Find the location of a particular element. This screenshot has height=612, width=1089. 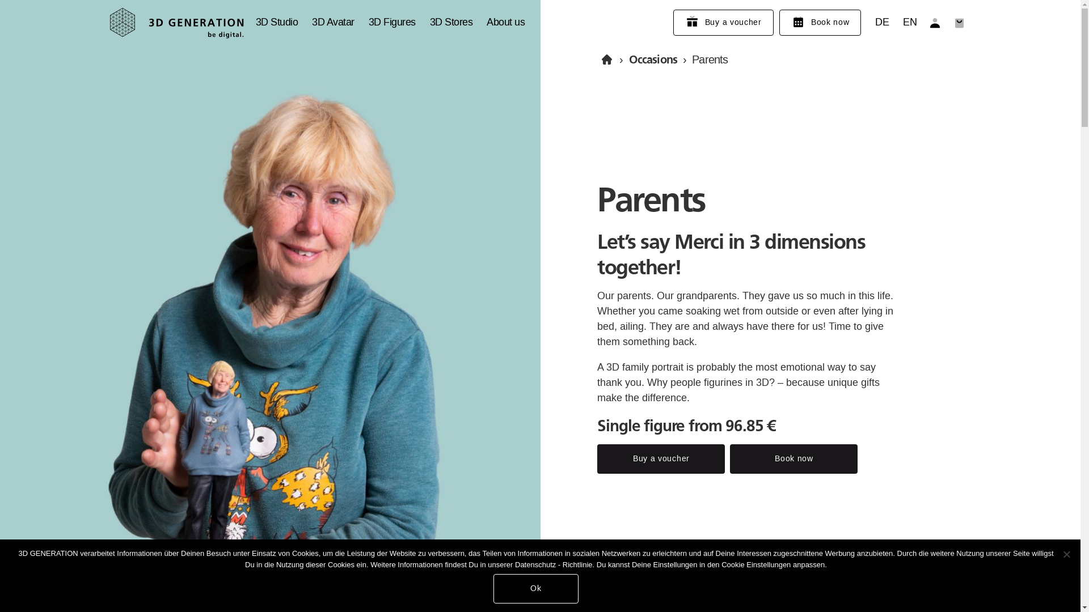

About us is located at coordinates (506, 23).